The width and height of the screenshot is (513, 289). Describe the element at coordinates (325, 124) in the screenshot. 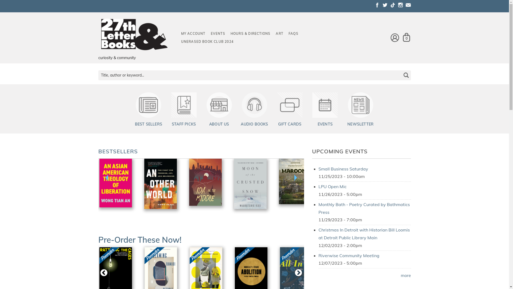

I see `EVENTS` at that location.